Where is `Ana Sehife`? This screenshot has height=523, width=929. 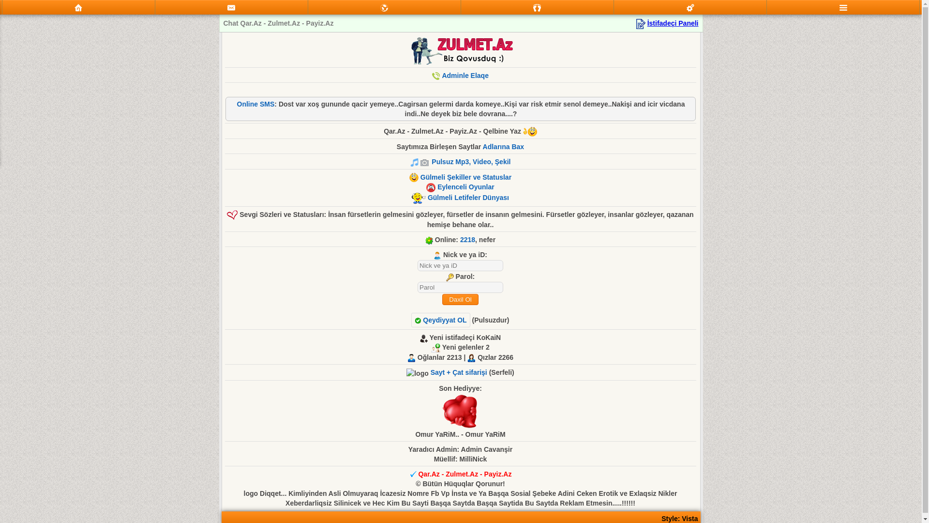
Ana Sehife is located at coordinates (78, 7).